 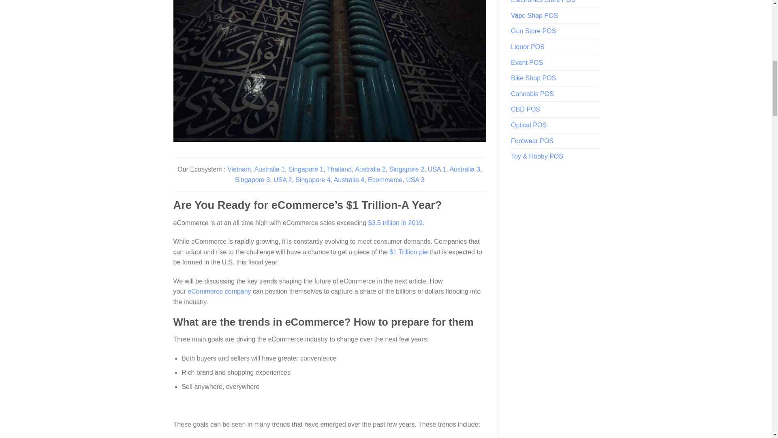 I want to click on Australia 2, so click(x=370, y=169).